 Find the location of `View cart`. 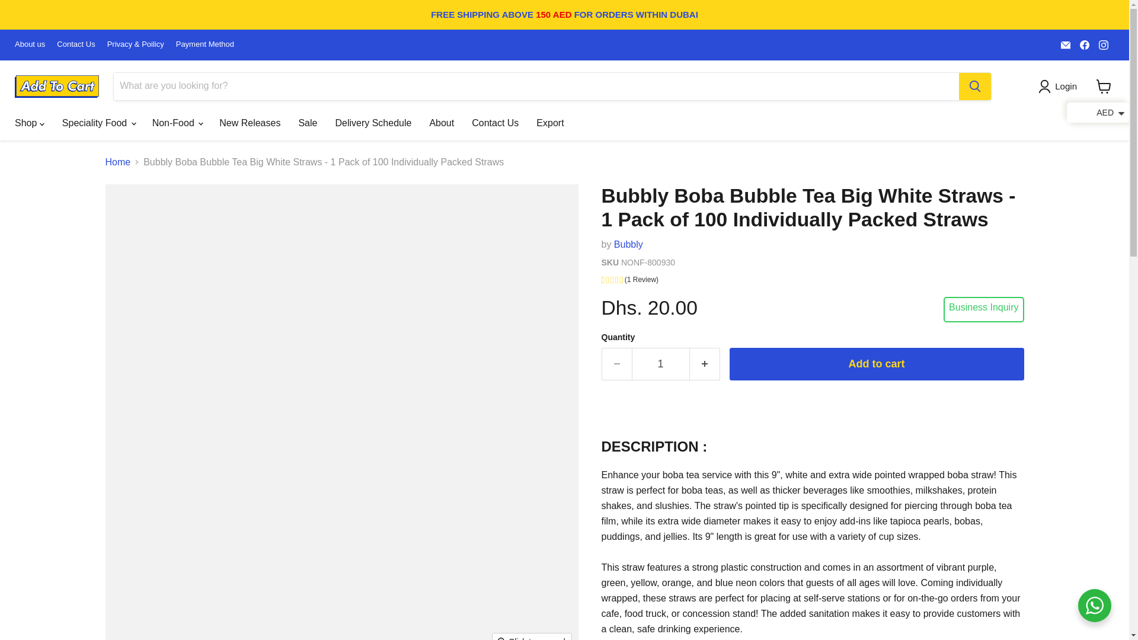

View cart is located at coordinates (1104, 87).